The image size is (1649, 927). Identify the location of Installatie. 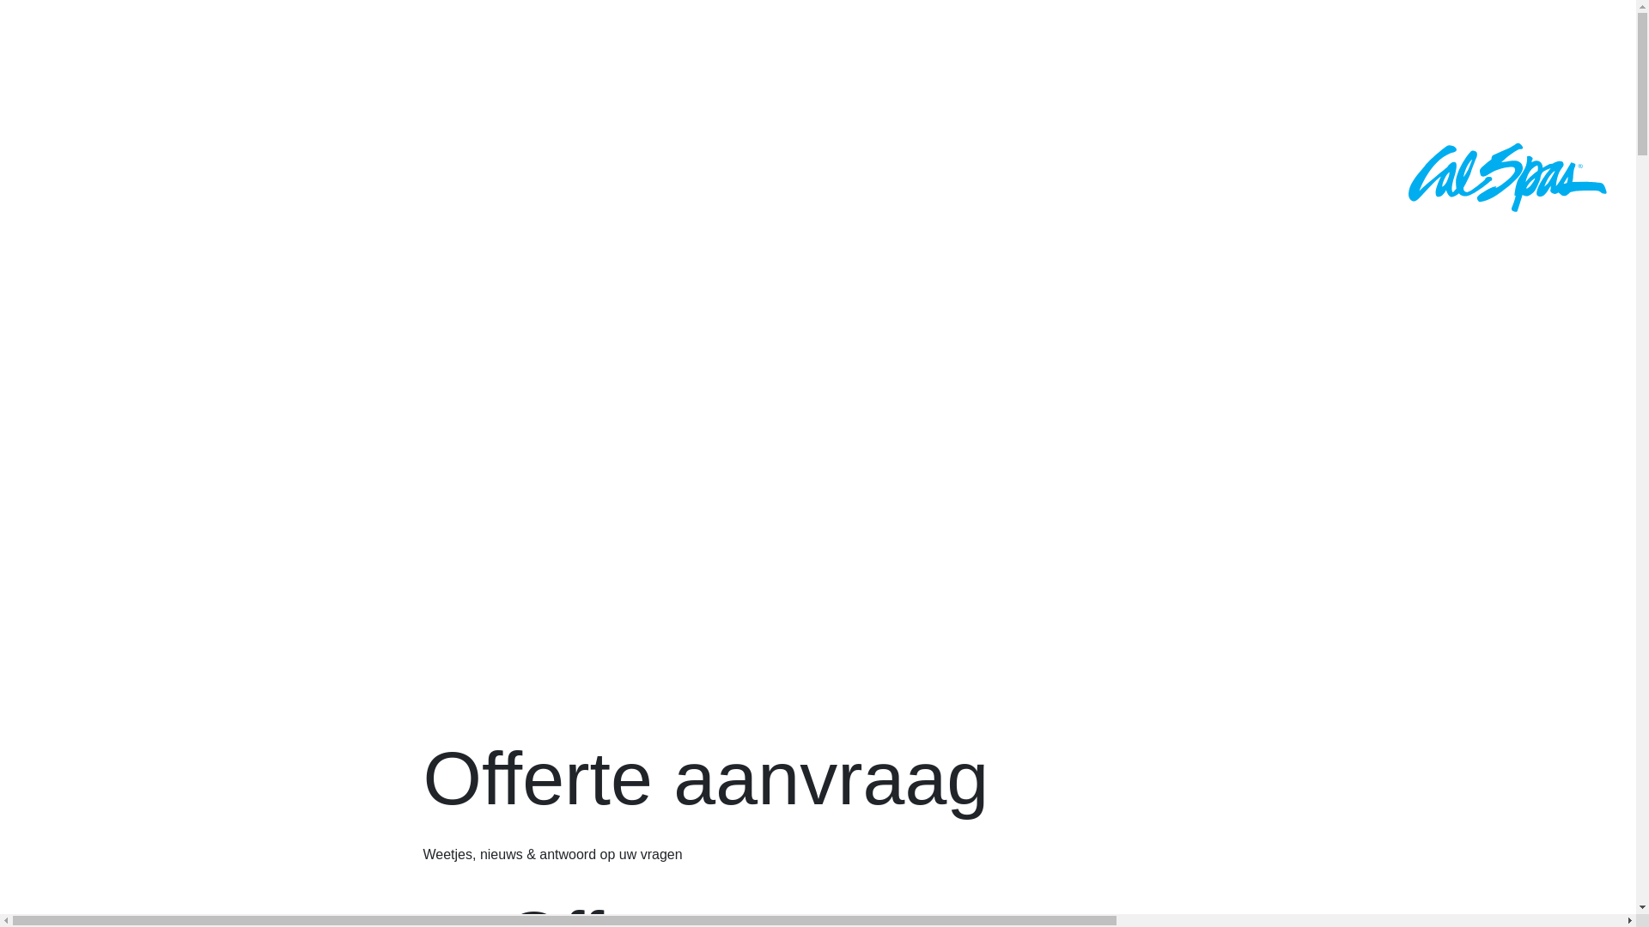
(115, 36).